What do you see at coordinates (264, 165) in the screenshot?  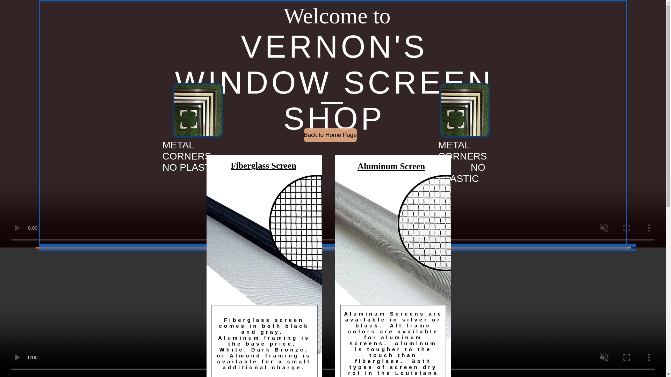 I see `Fiberglass Screen` at bounding box center [264, 165].